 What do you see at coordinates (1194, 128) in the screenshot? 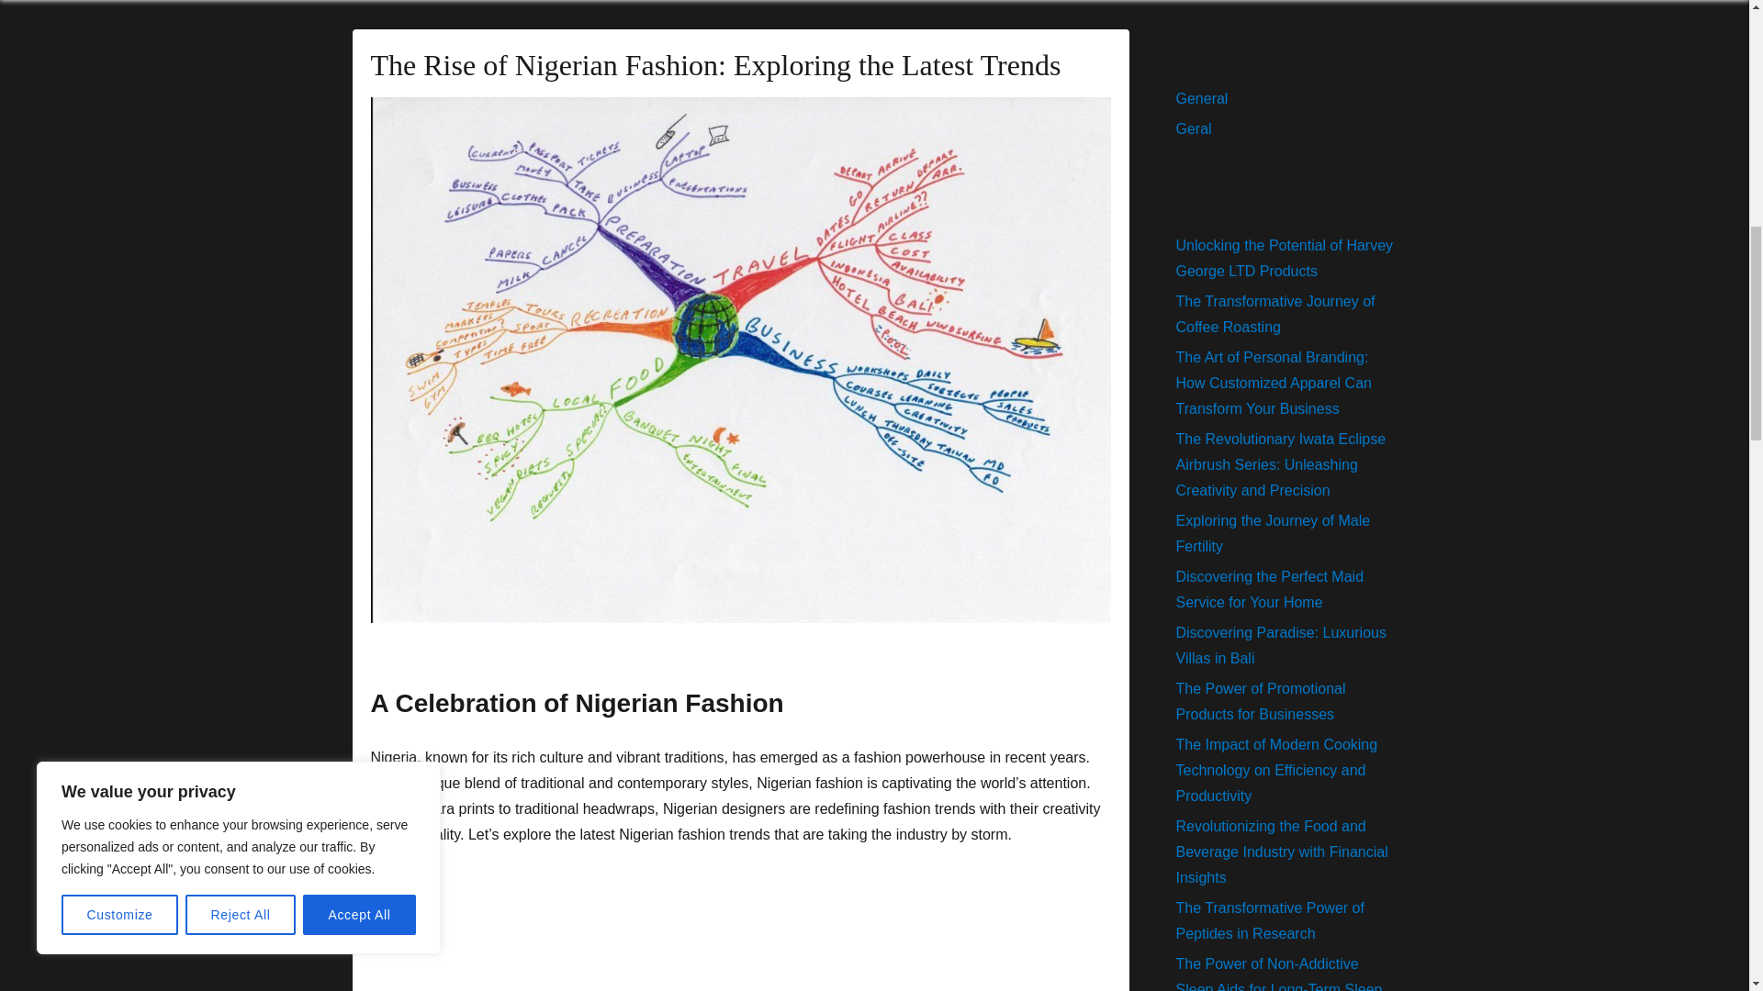
I see `Geral` at bounding box center [1194, 128].